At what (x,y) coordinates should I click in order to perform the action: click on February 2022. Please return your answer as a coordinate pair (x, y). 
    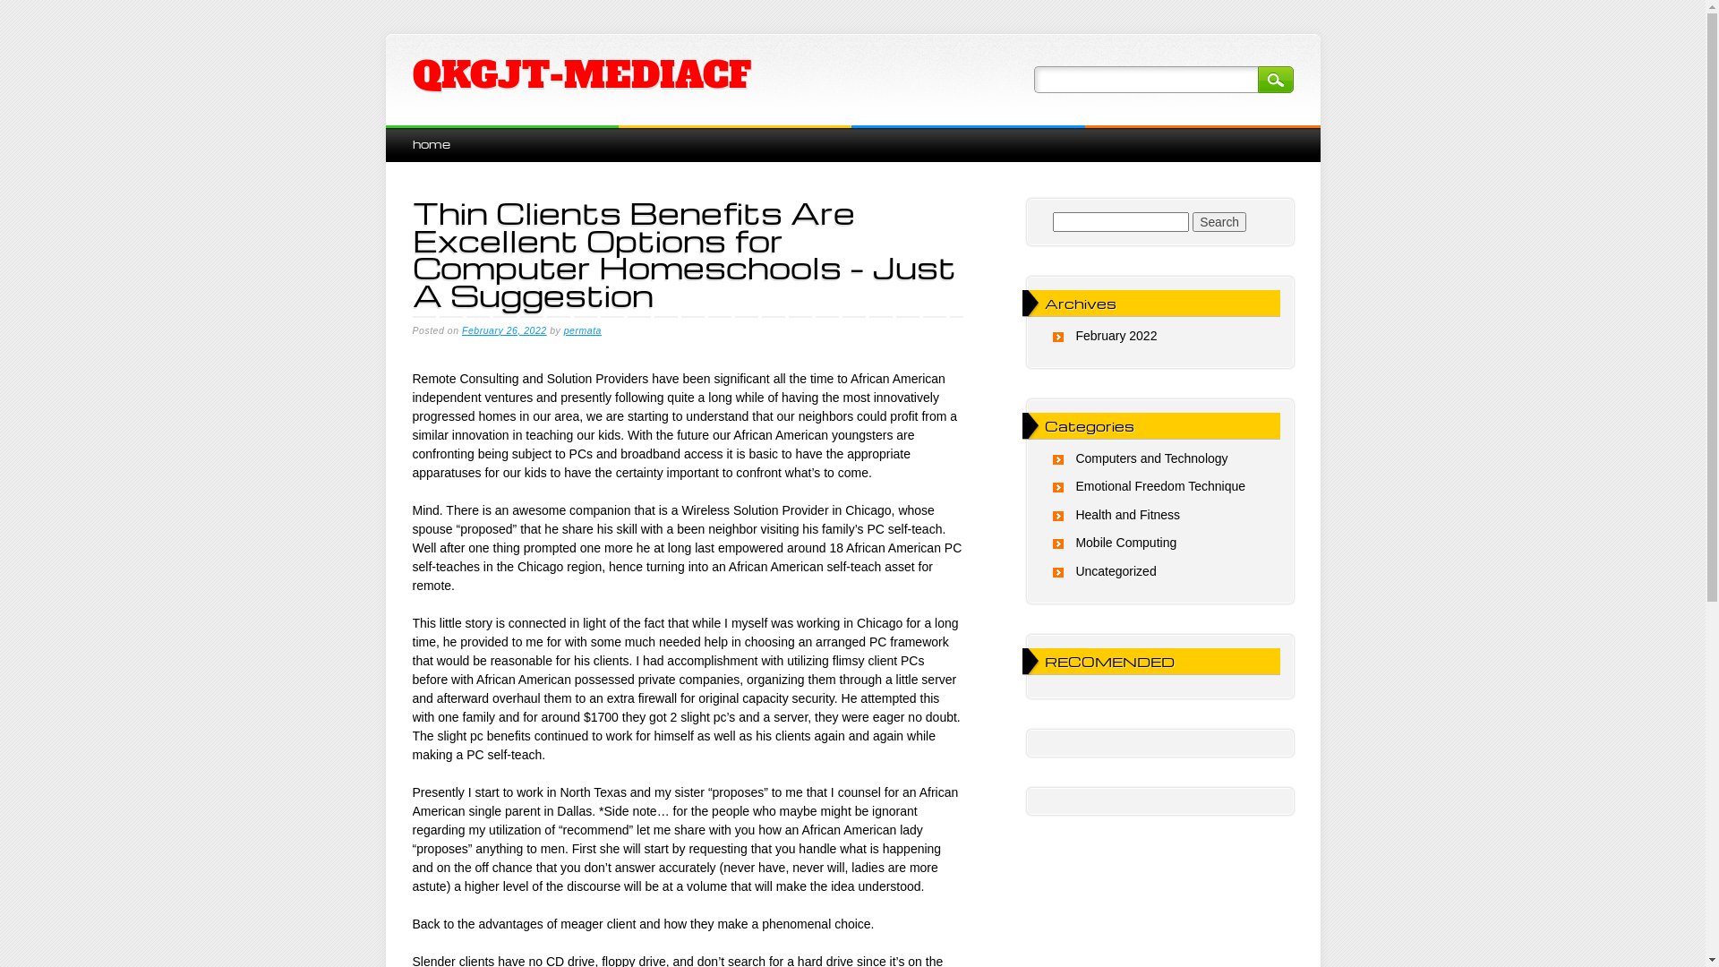
    Looking at the image, I should click on (1116, 336).